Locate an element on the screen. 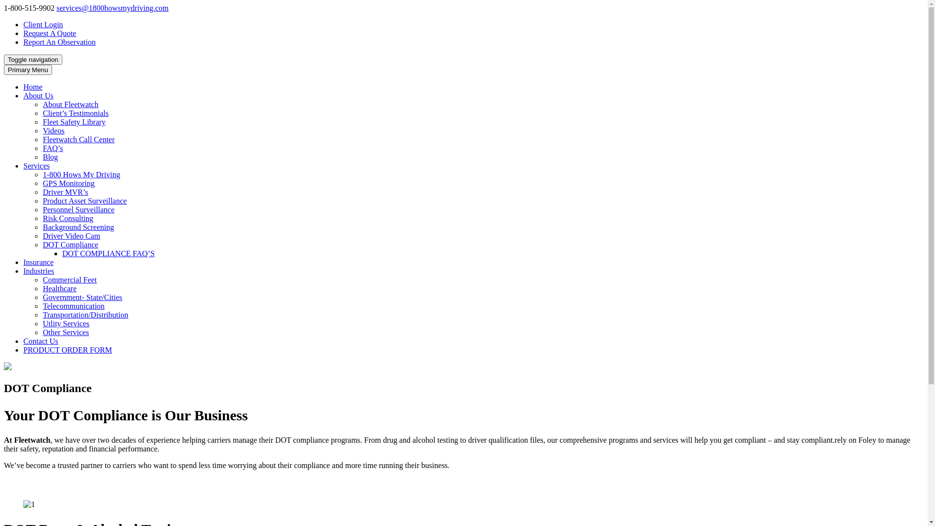 The height and width of the screenshot is (526, 935). Risk Consulting is located at coordinates (68, 218).